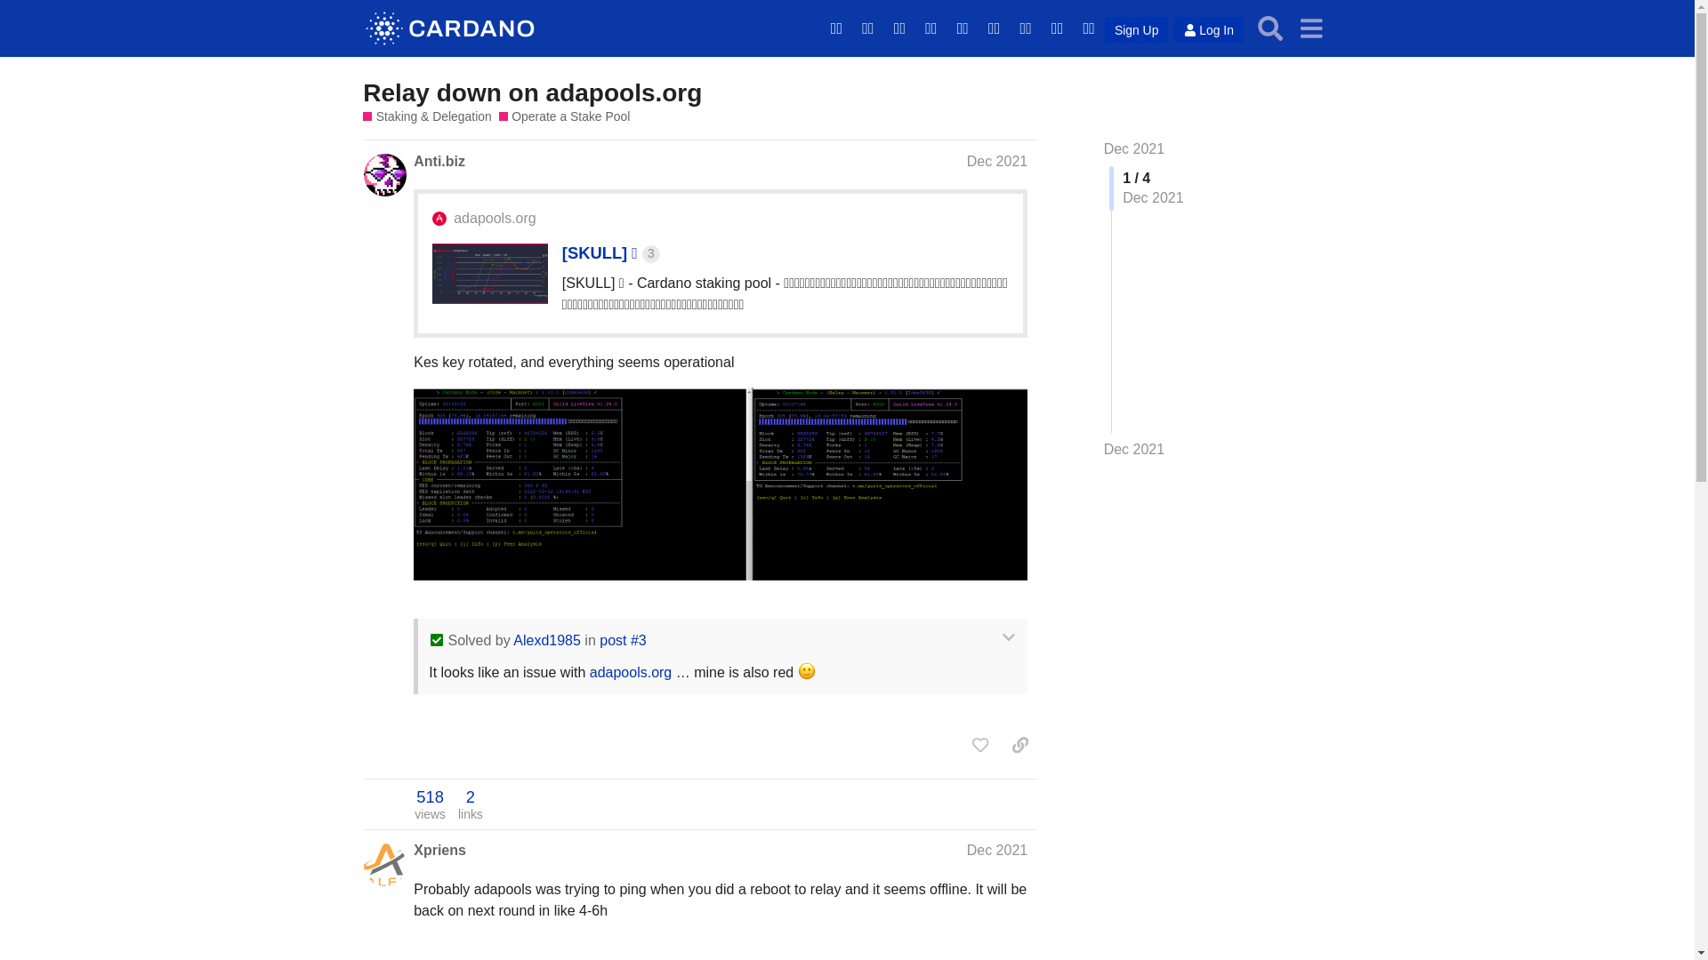 The image size is (1708, 960). What do you see at coordinates (439, 850) in the screenshot?
I see `Xpriens` at bounding box center [439, 850].